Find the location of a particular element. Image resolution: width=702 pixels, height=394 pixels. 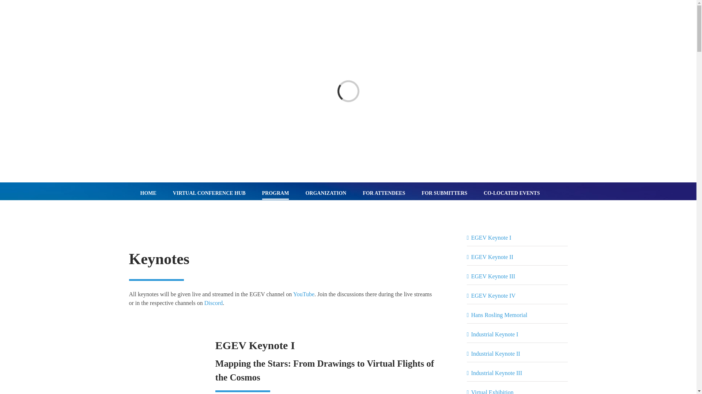

ORGANIZATION is located at coordinates (325, 193).